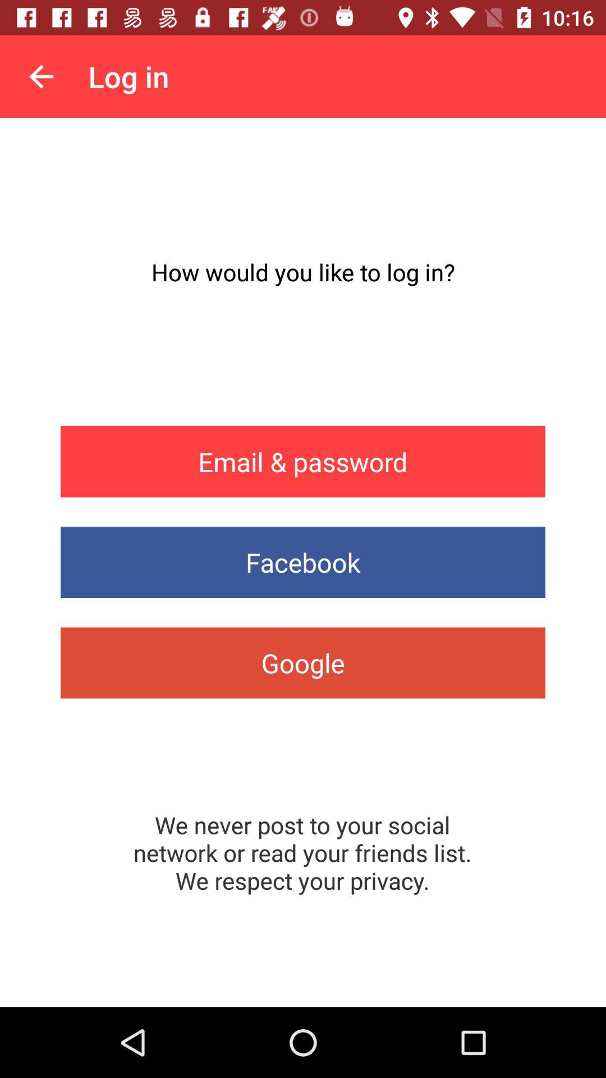 The image size is (606, 1078). I want to click on select icon below the how would you item, so click(303, 462).